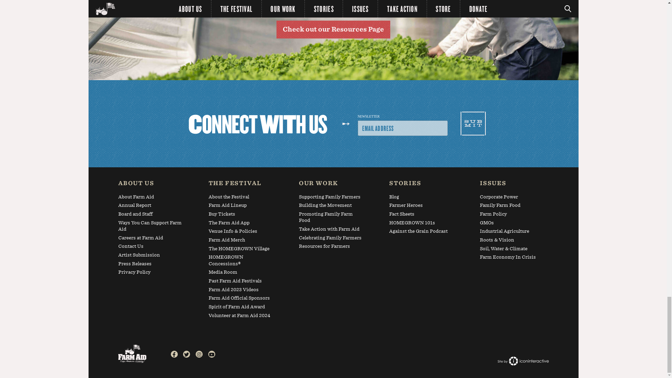  I want to click on Annual Report, so click(150, 206).